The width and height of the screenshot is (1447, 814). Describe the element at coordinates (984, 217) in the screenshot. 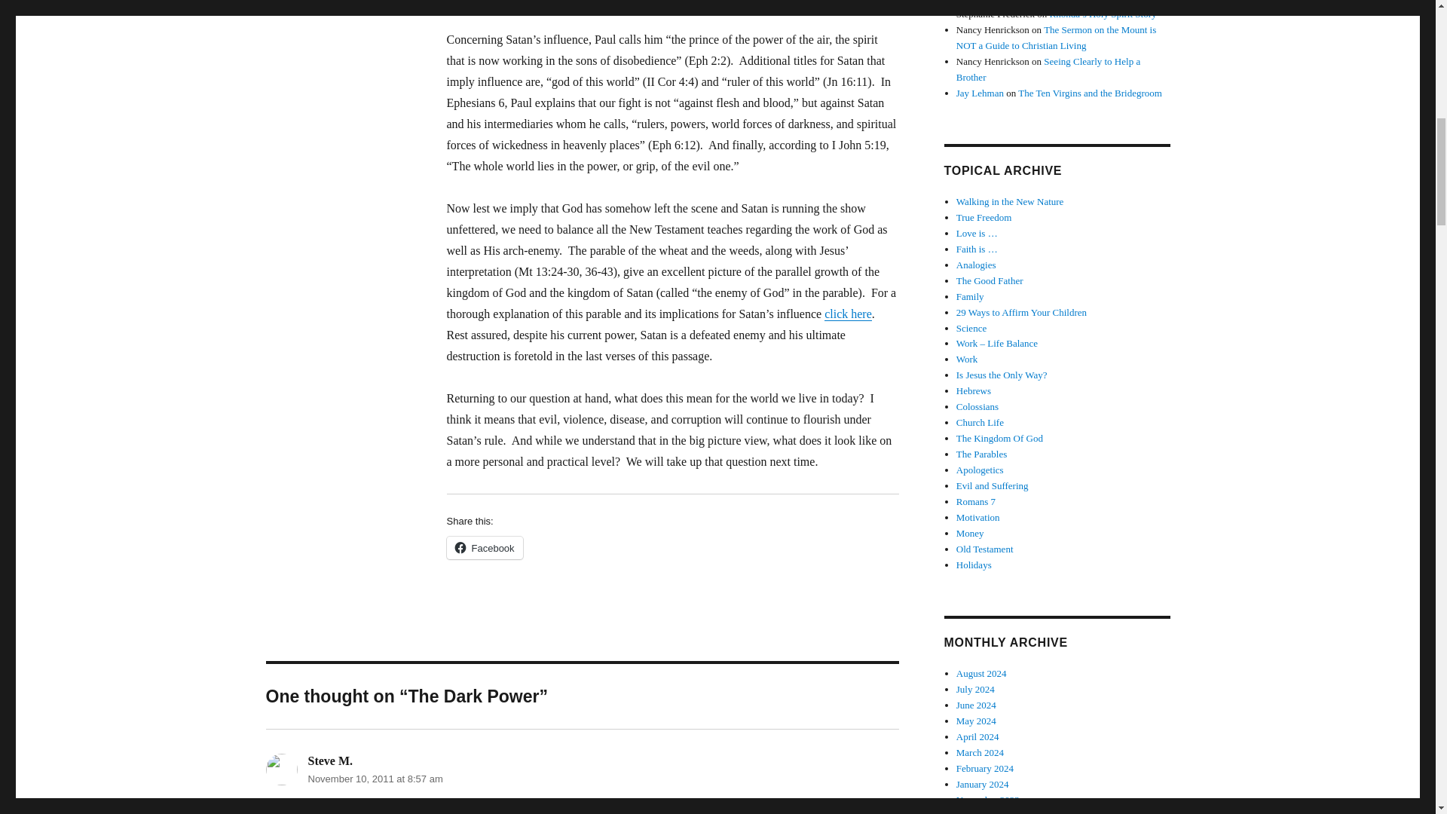

I see `True Freedom` at that location.